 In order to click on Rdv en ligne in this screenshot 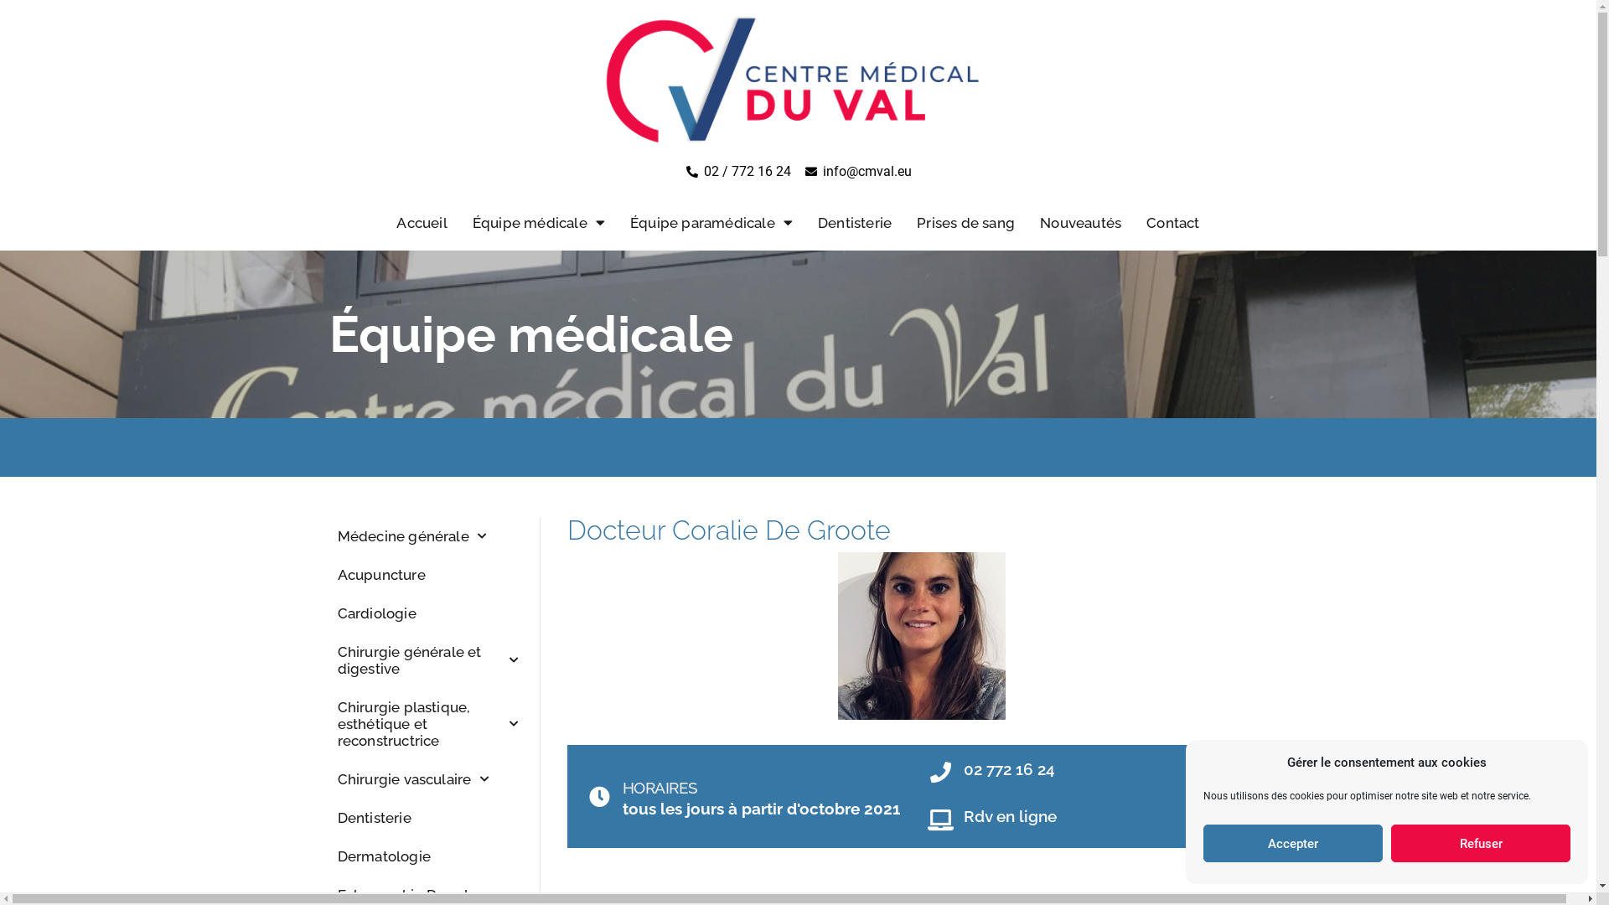, I will do `click(1011, 816)`.